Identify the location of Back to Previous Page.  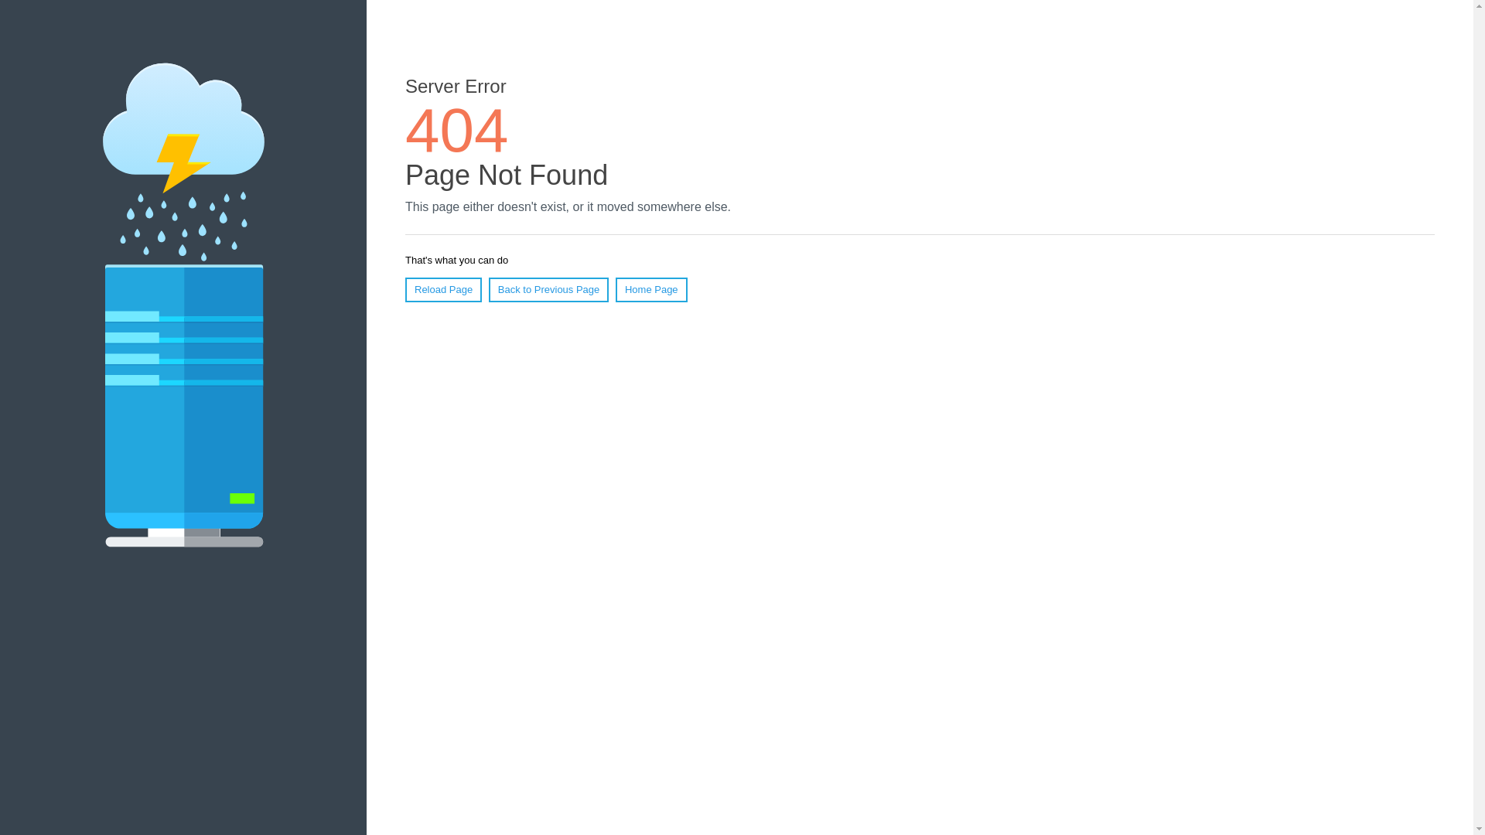
(549, 290).